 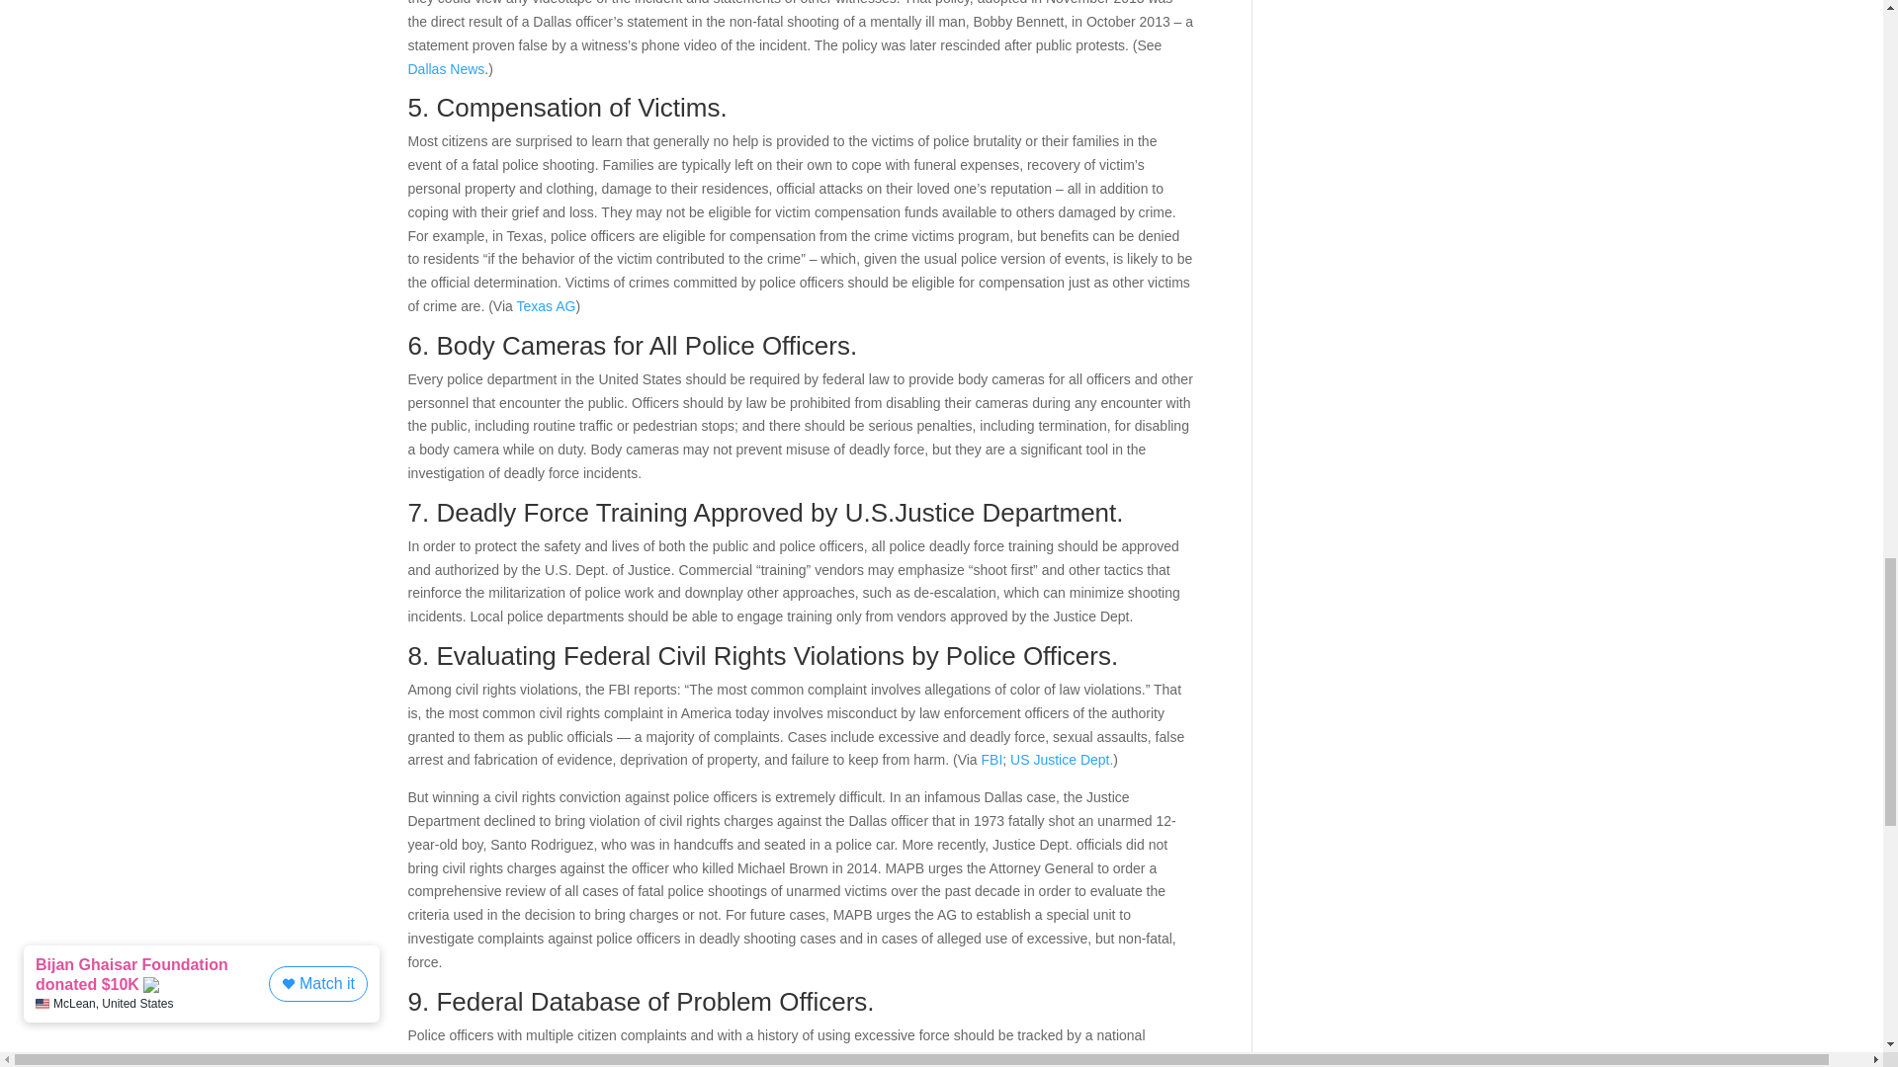 I want to click on FBI, so click(x=992, y=759).